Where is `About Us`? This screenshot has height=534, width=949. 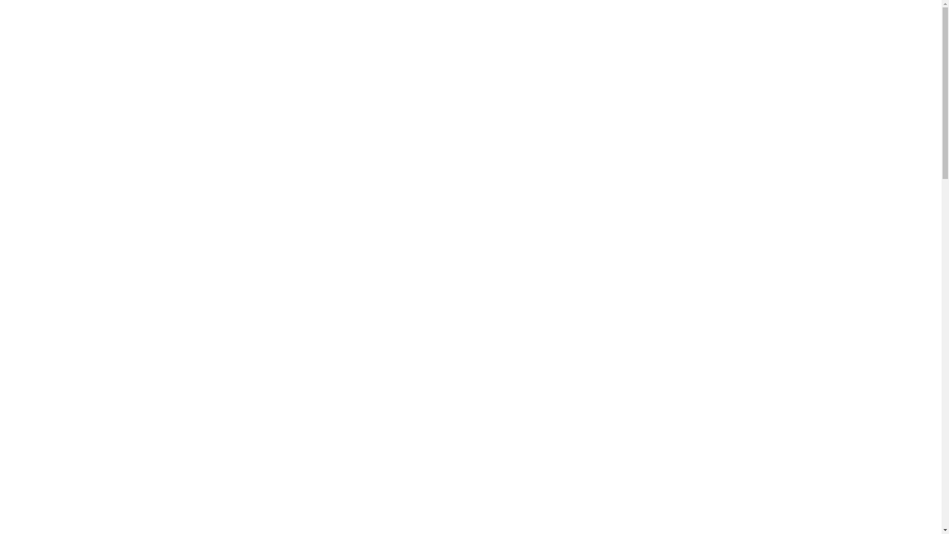
About Us is located at coordinates (427, 36).